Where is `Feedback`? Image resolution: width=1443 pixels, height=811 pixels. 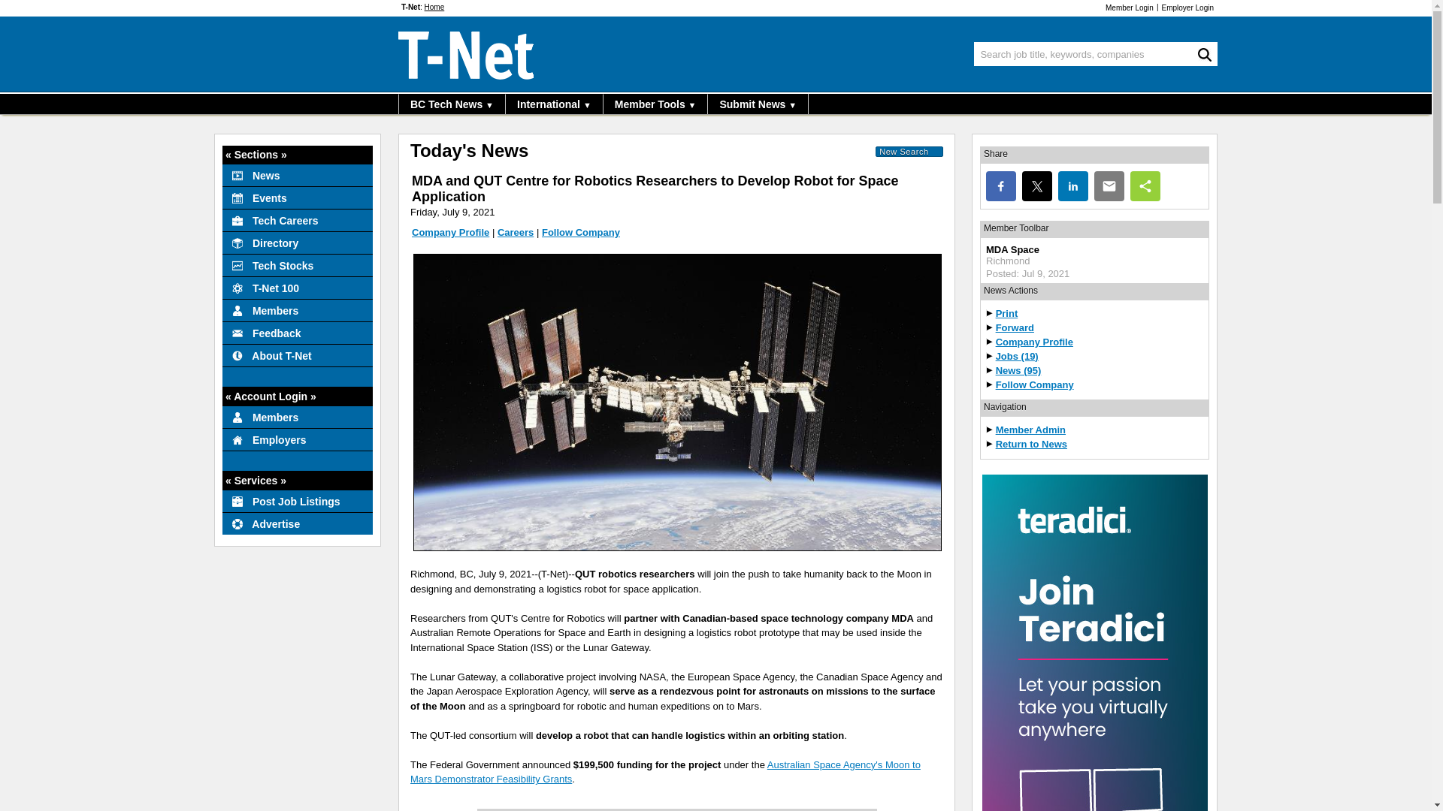 Feedback is located at coordinates (297, 332).